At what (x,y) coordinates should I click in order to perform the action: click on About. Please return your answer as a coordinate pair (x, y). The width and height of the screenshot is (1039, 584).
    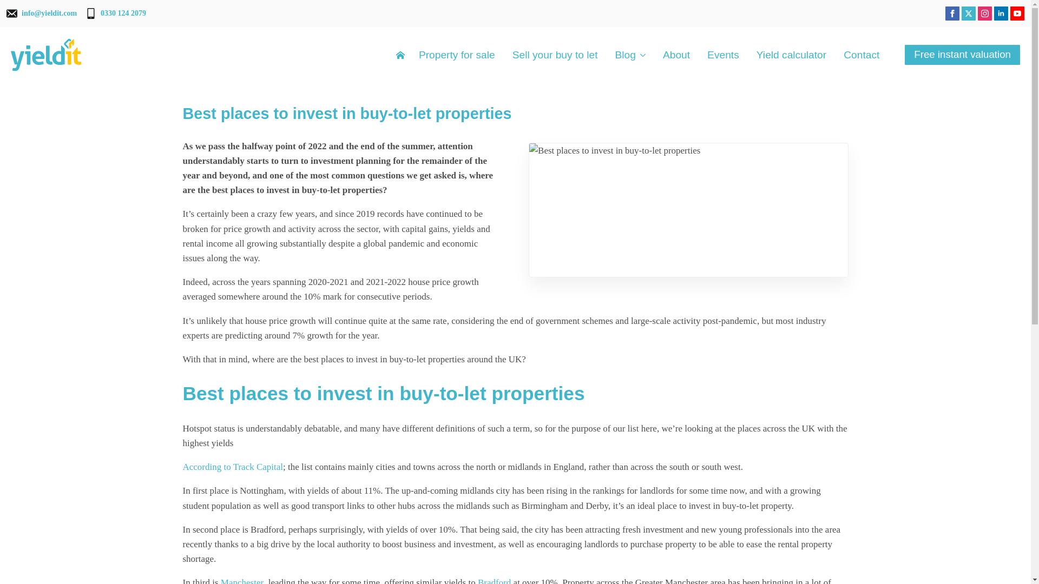
    Looking at the image, I should click on (676, 55).